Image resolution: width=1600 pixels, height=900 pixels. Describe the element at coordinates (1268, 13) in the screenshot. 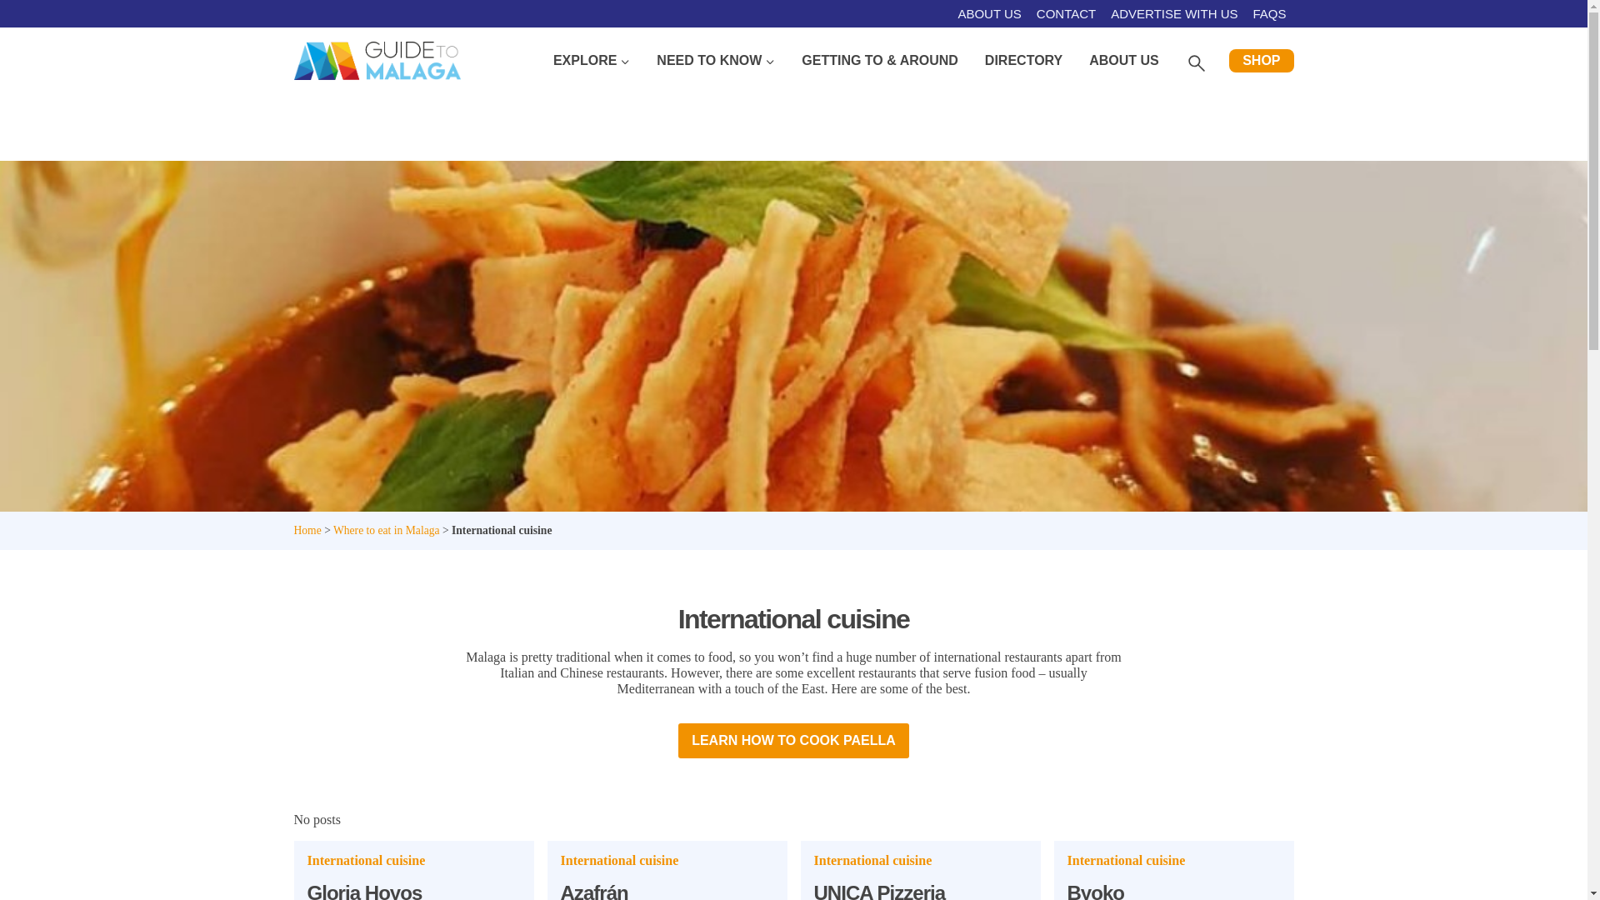

I see `FAQS` at that location.